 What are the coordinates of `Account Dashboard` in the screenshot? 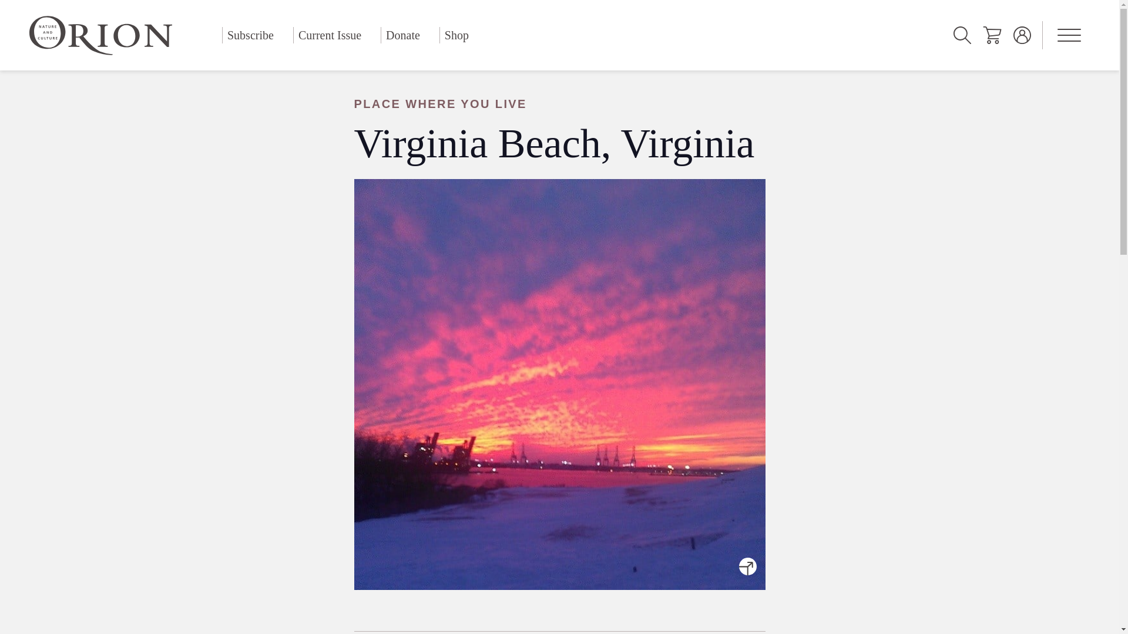 It's located at (1022, 35).